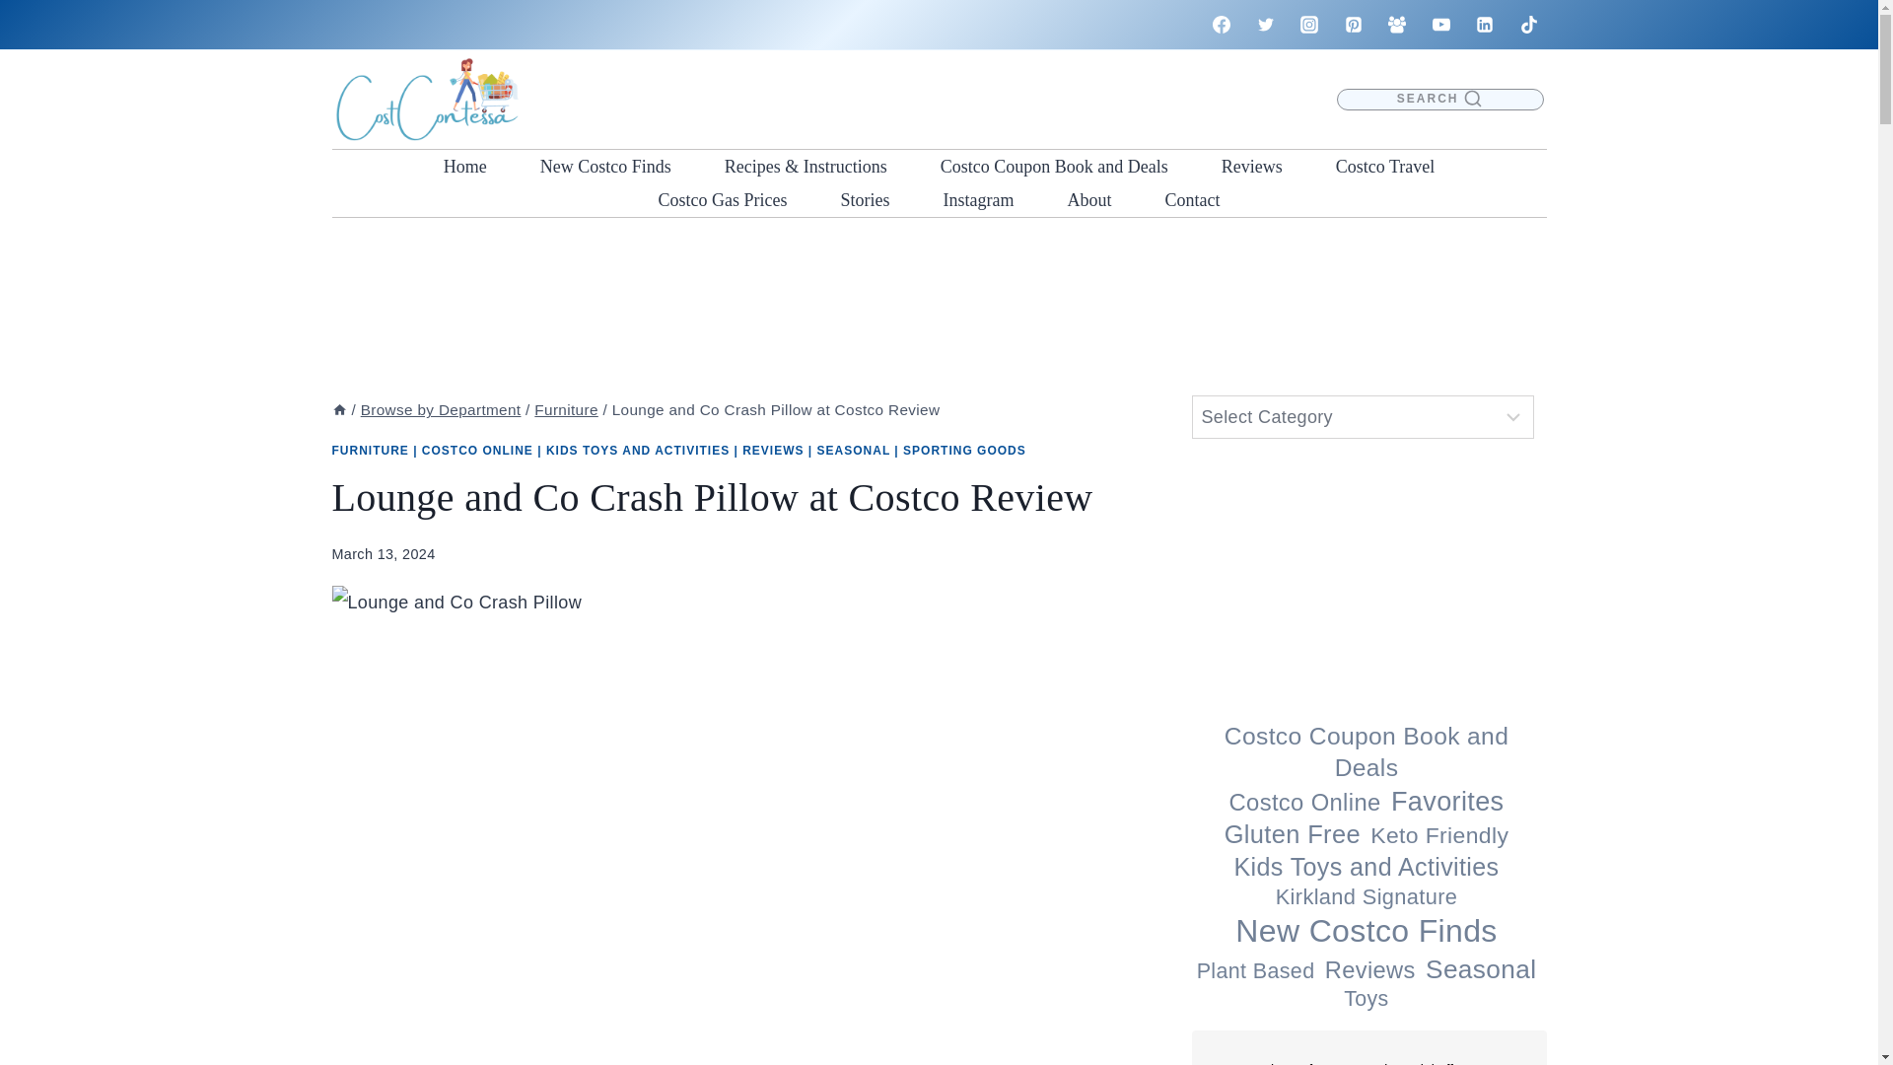 This screenshot has height=1065, width=1893. I want to click on Furniture, so click(566, 410).